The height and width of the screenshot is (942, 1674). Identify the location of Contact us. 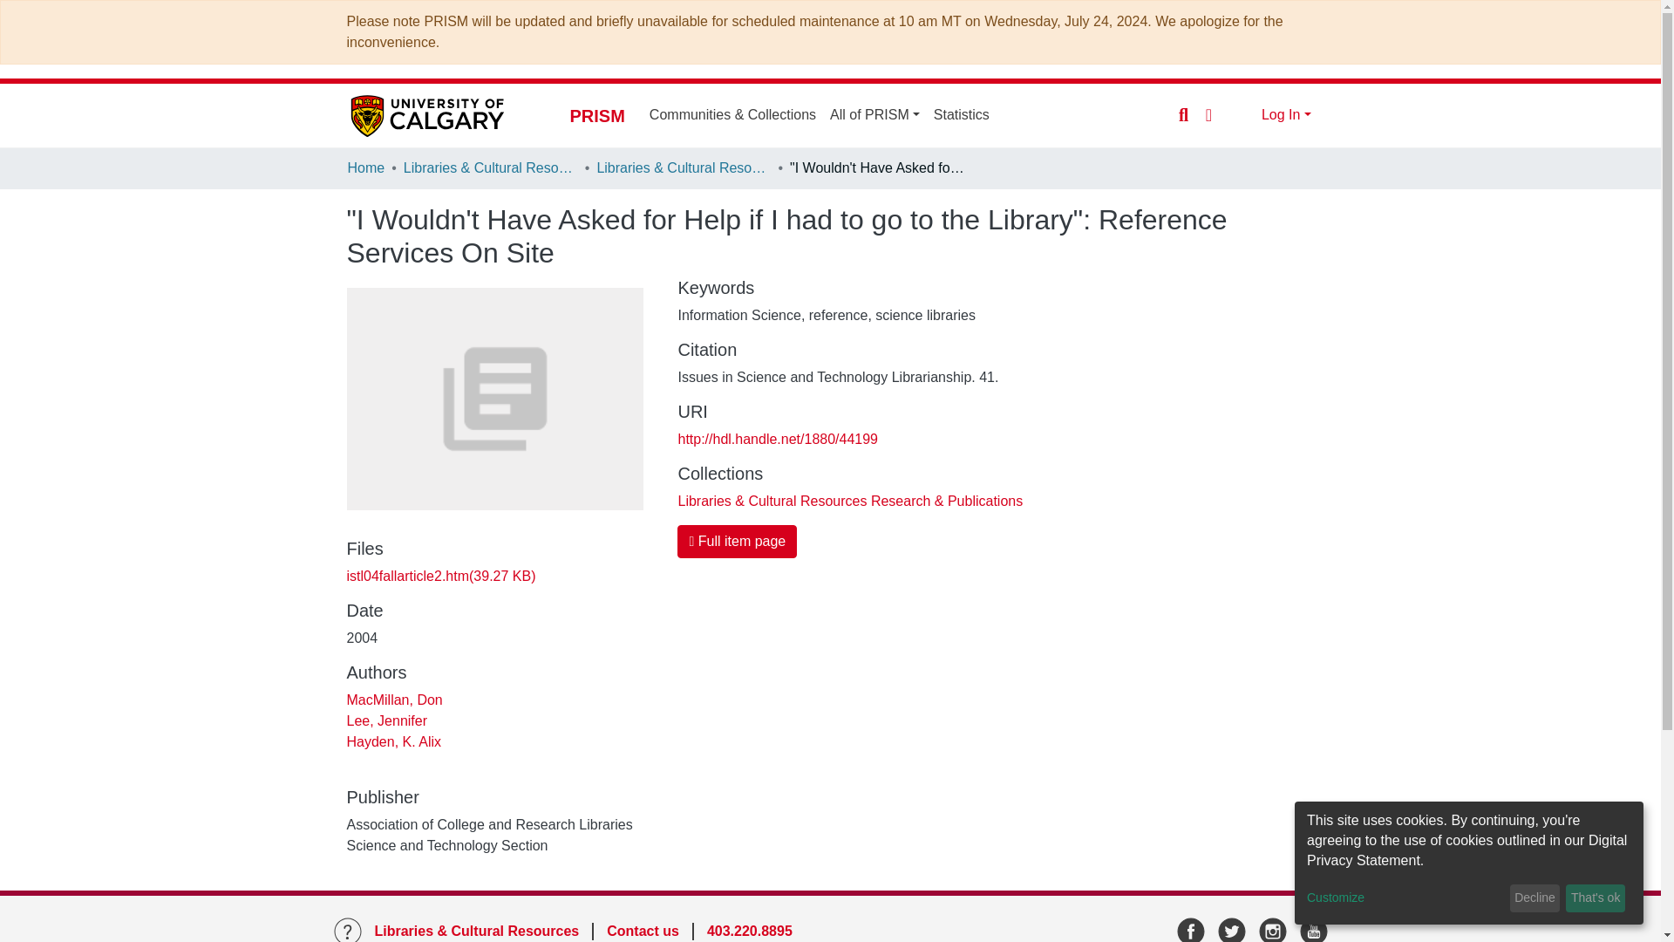
(643, 931).